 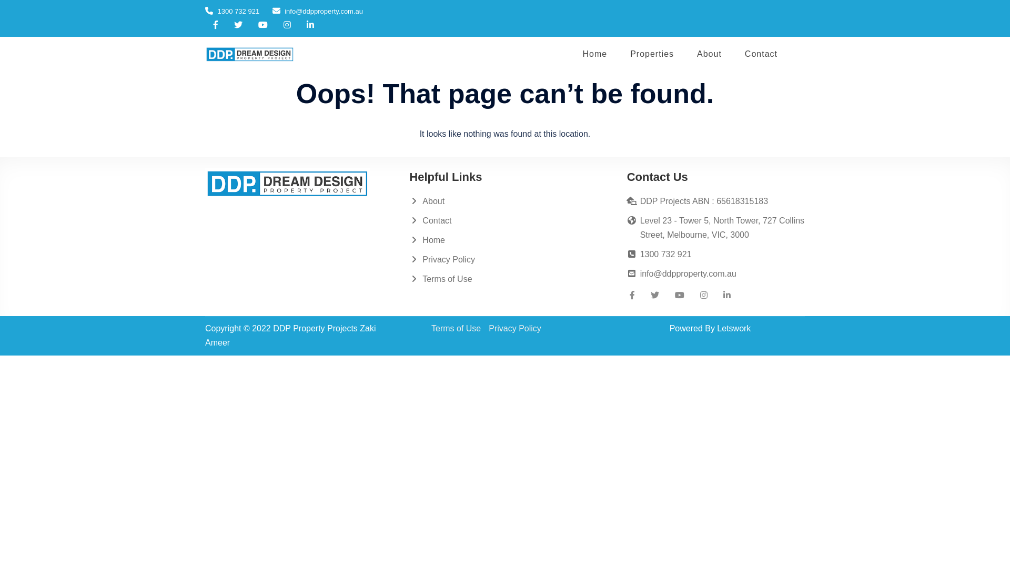 What do you see at coordinates (594, 55) in the screenshot?
I see `Home` at bounding box center [594, 55].